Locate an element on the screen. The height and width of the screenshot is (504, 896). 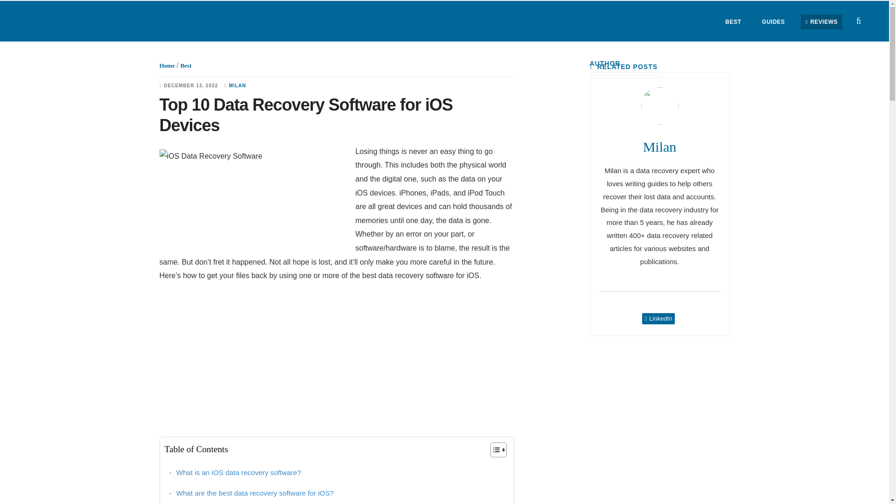
What are the best data recovery software for iOS? is located at coordinates (251, 493).